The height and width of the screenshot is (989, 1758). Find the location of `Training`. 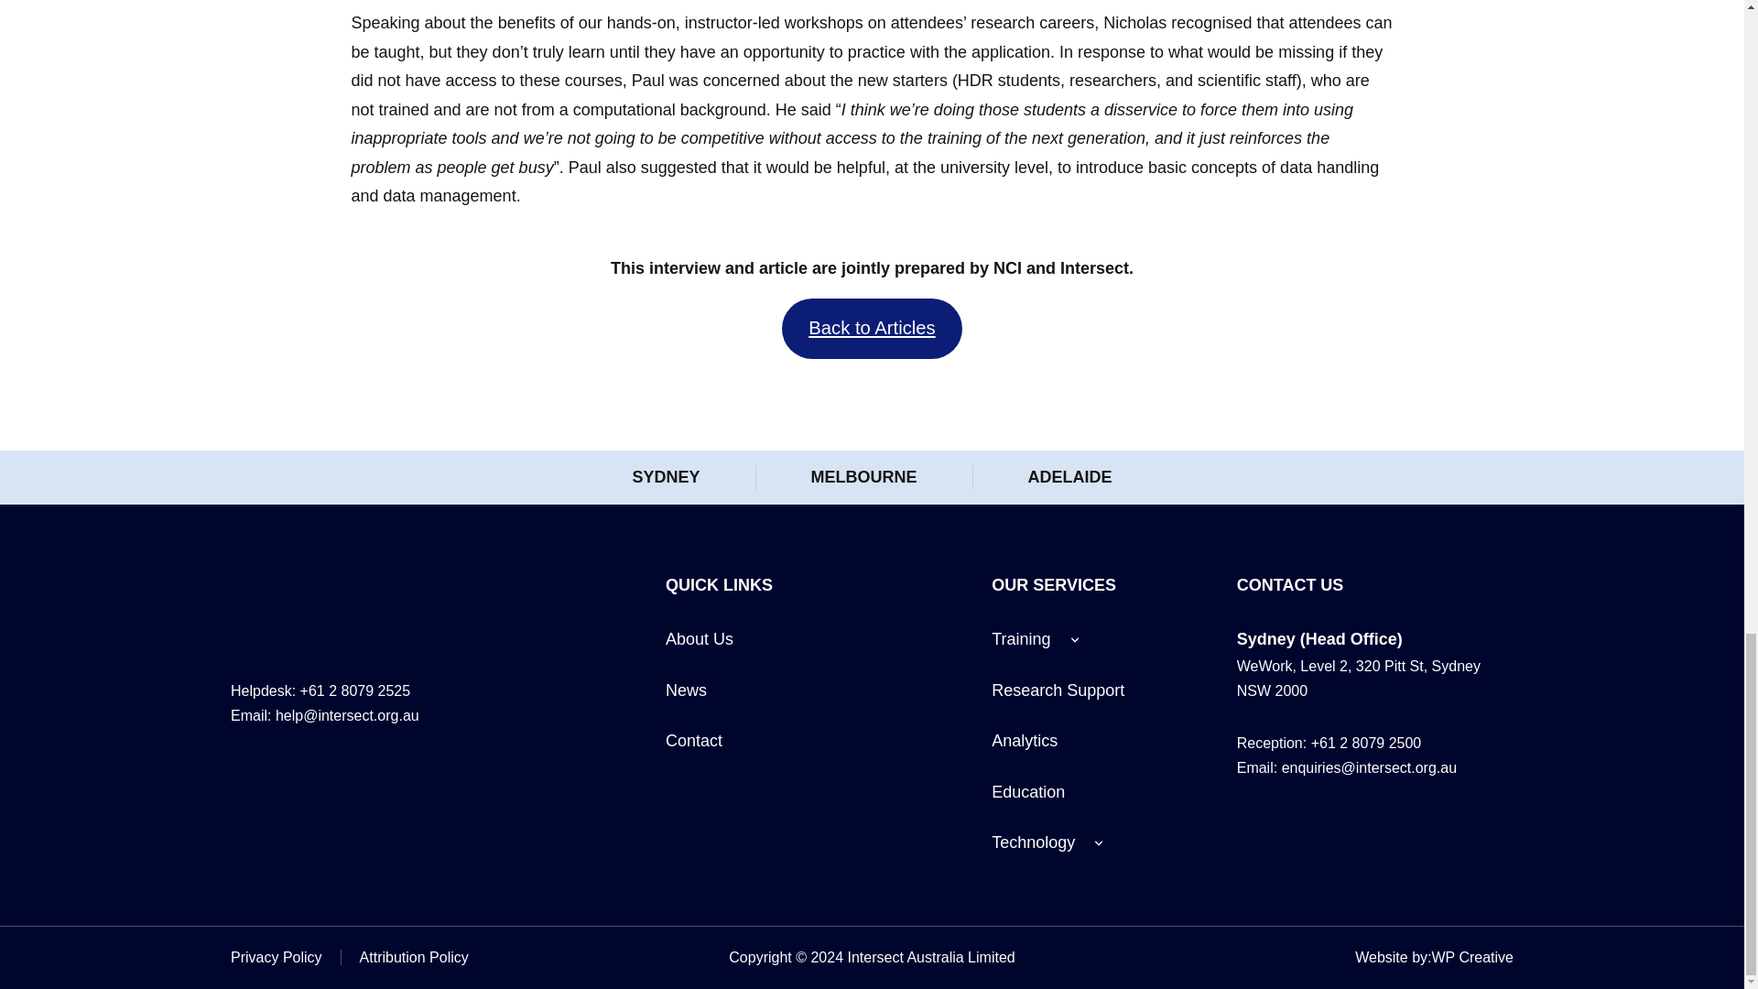

Training is located at coordinates (1020, 639).